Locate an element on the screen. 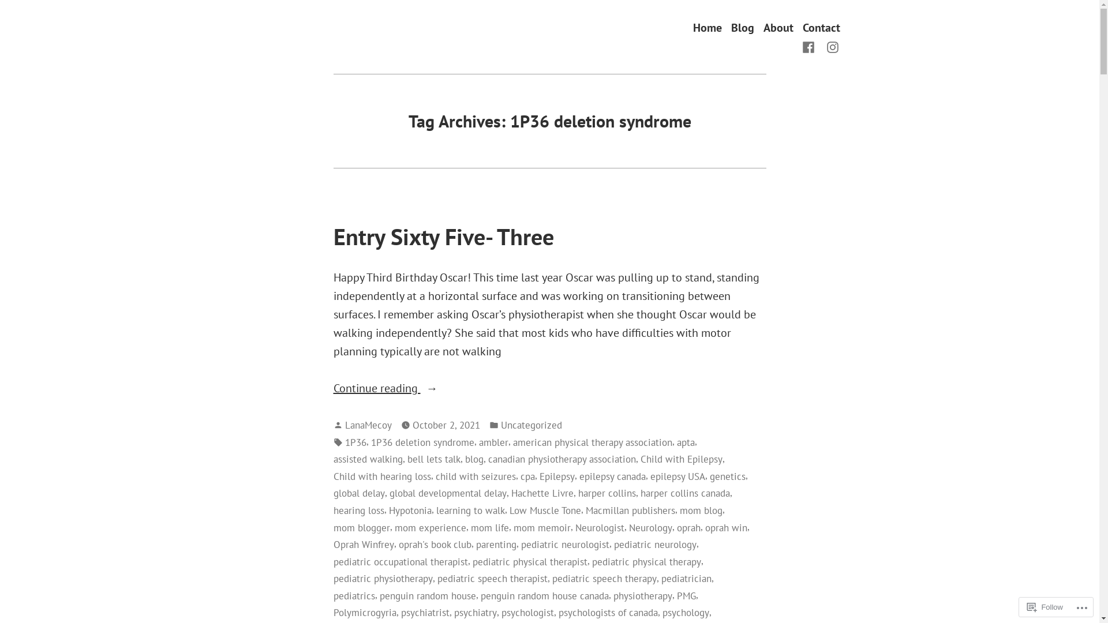 This screenshot has width=1108, height=623. assisted walking is located at coordinates (368, 459).